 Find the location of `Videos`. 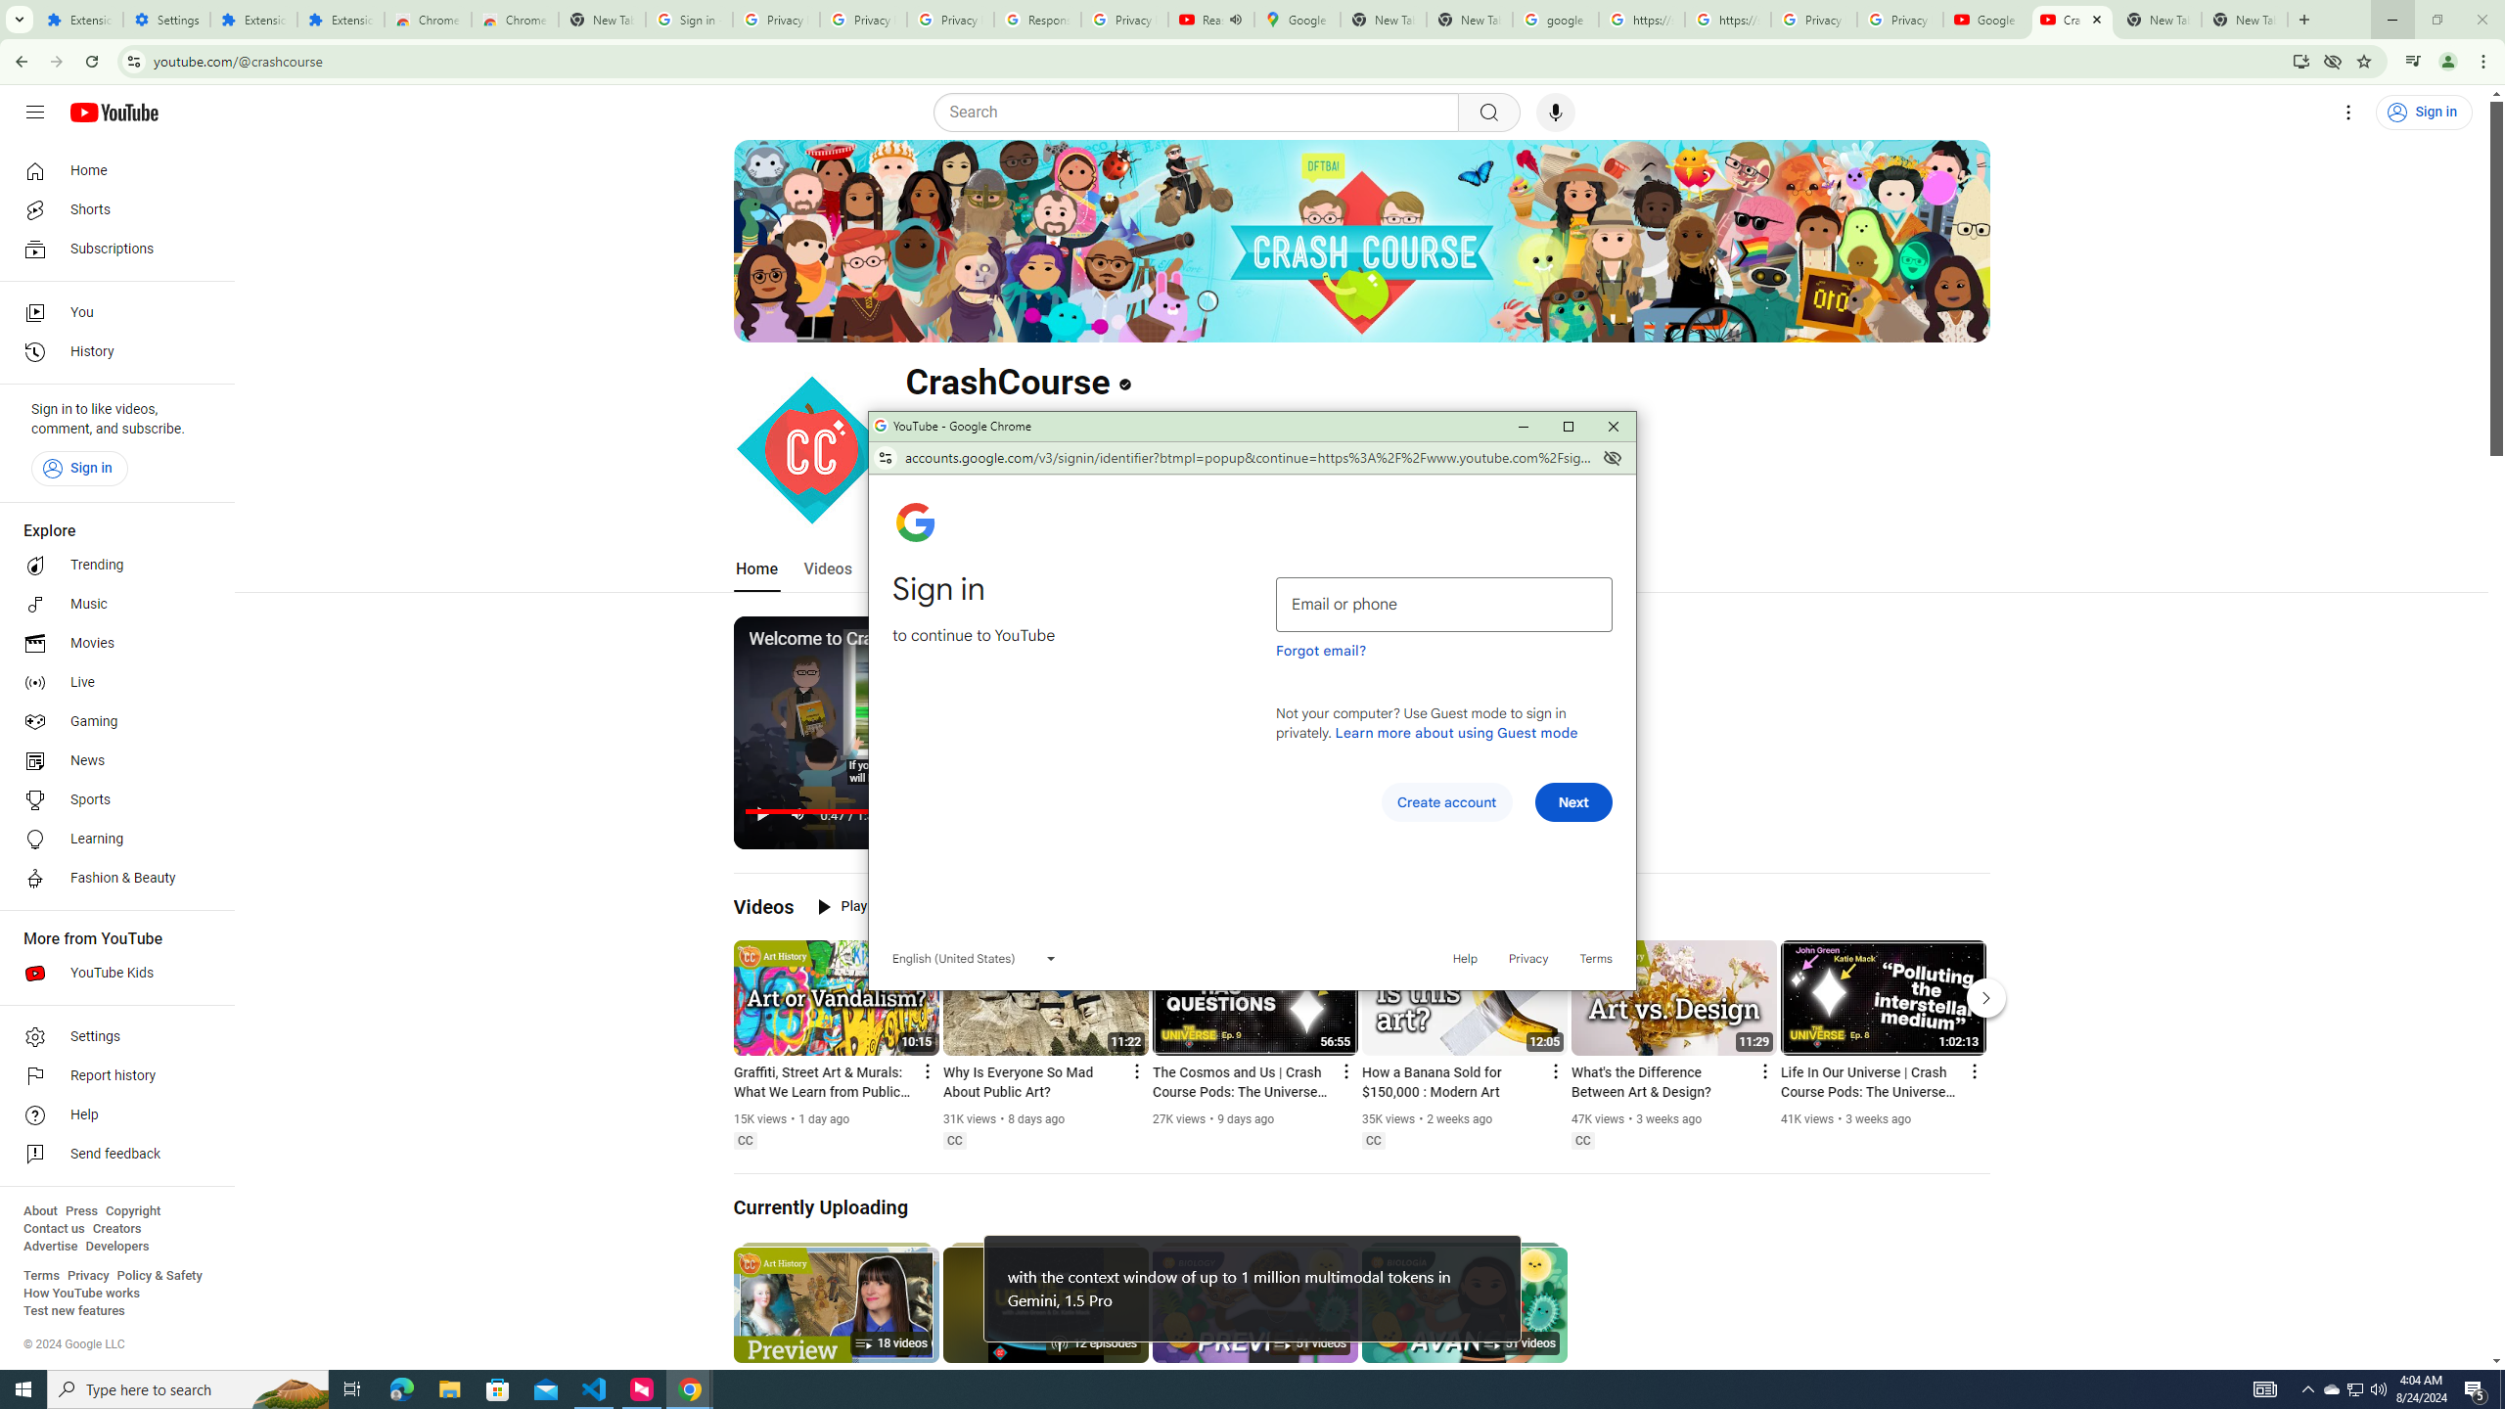

Videos is located at coordinates (763, 906).